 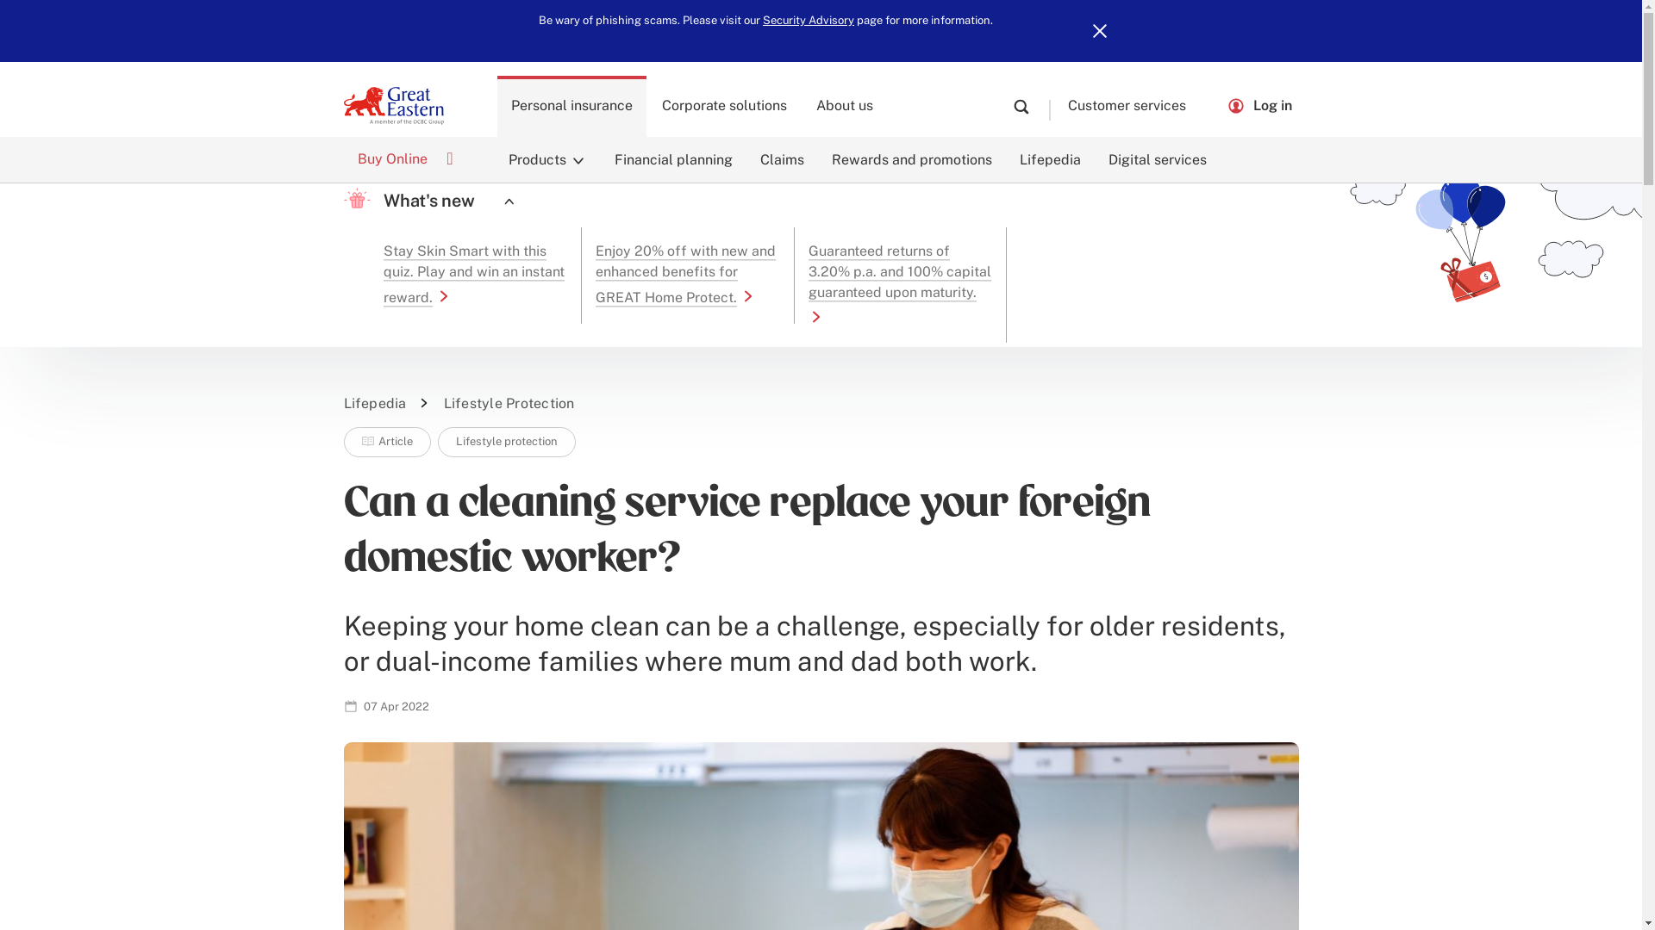 What do you see at coordinates (845, 105) in the screenshot?
I see `About us` at bounding box center [845, 105].